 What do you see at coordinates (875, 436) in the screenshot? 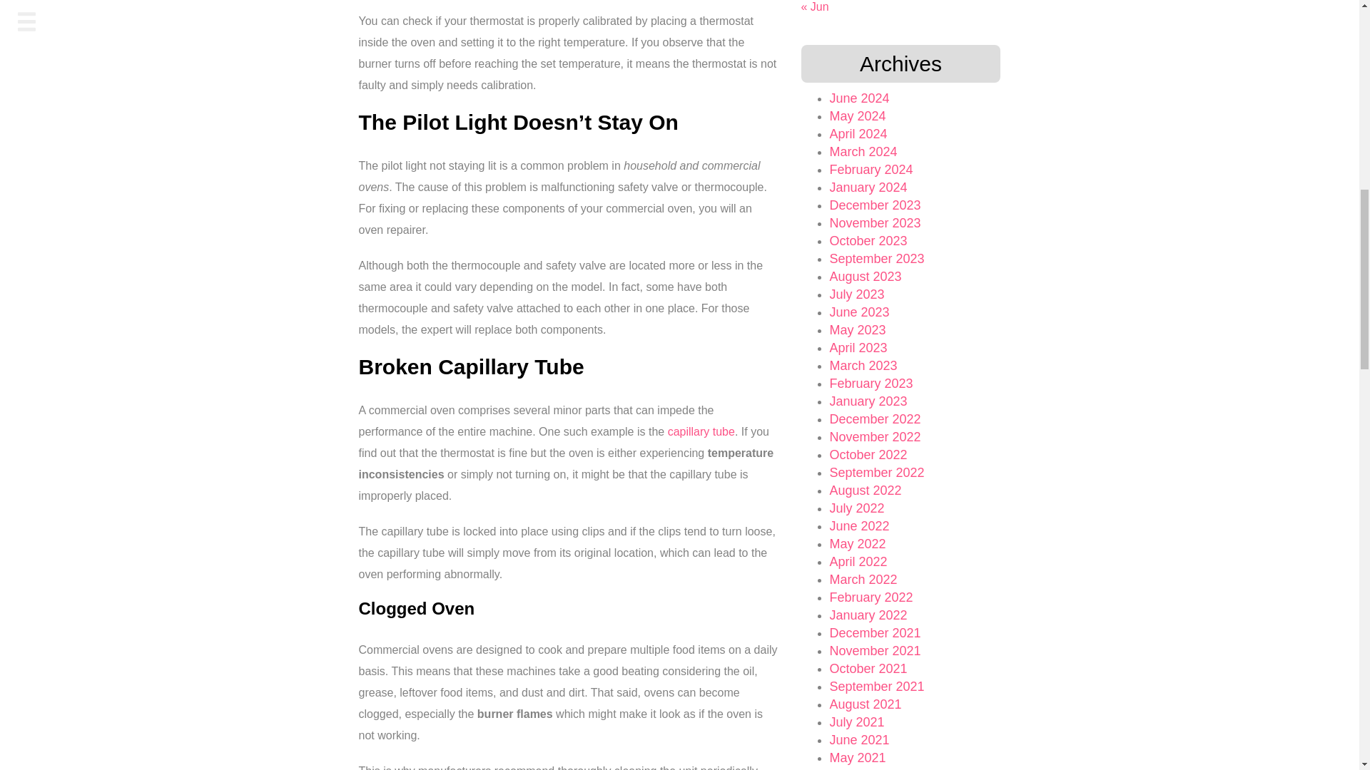
I see `November 2022` at bounding box center [875, 436].